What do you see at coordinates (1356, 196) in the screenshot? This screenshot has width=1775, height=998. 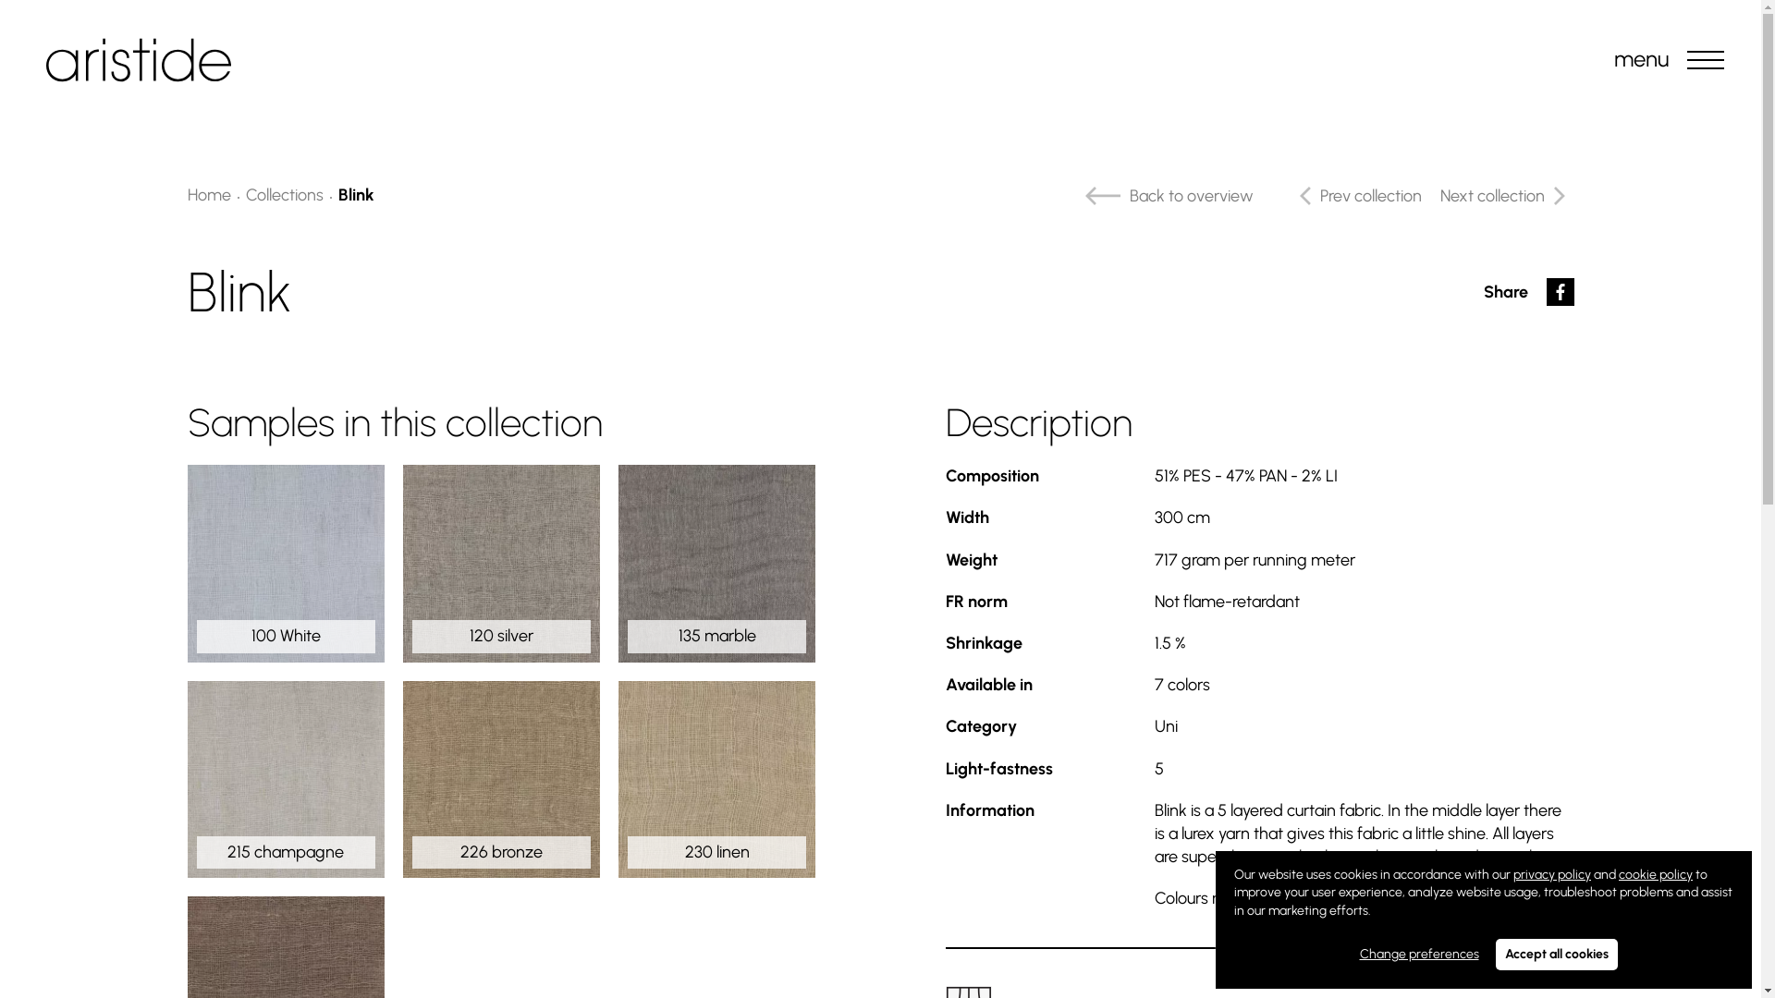 I see `Prev collection` at bounding box center [1356, 196].